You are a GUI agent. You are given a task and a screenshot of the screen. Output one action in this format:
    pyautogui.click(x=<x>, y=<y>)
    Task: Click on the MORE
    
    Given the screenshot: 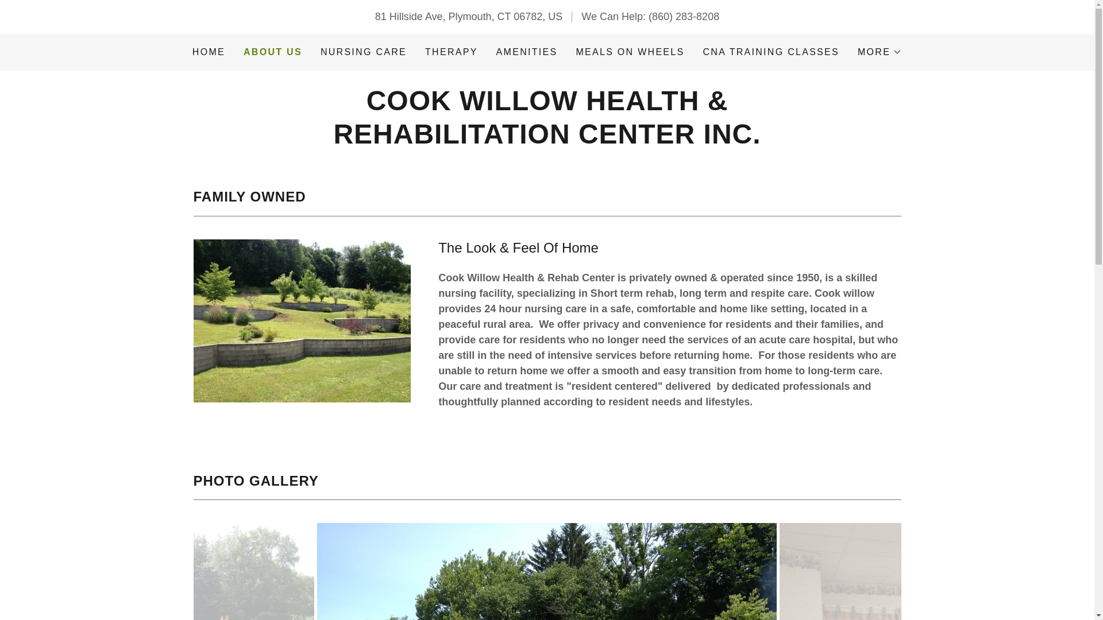 What is the action you would take?
    pyautogui.click(x=880, y=52)
    